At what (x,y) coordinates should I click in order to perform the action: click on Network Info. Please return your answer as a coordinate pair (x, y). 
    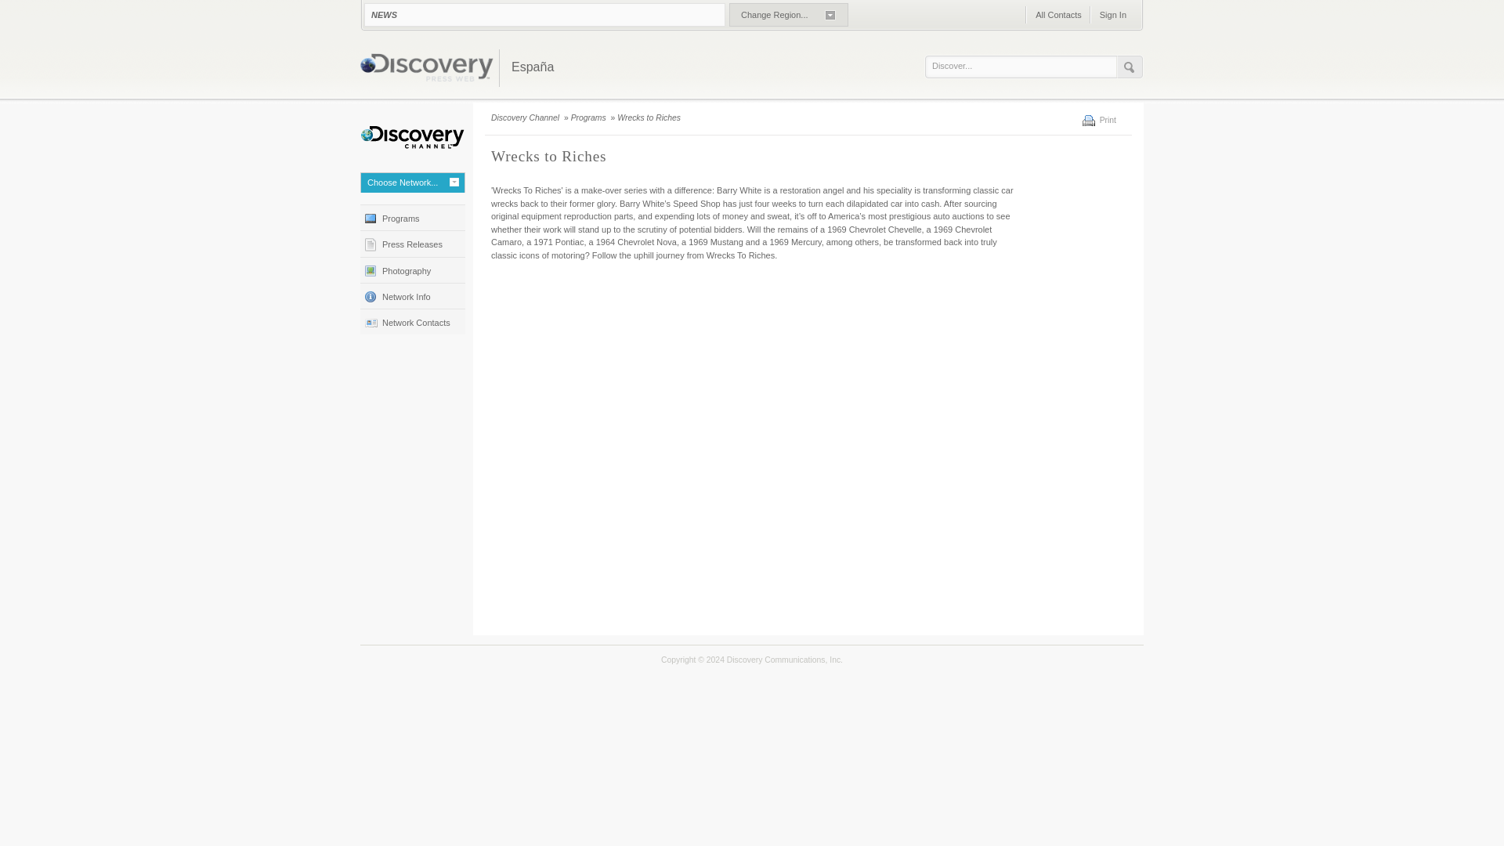
    Looking at the image, I should click on (412, 295).